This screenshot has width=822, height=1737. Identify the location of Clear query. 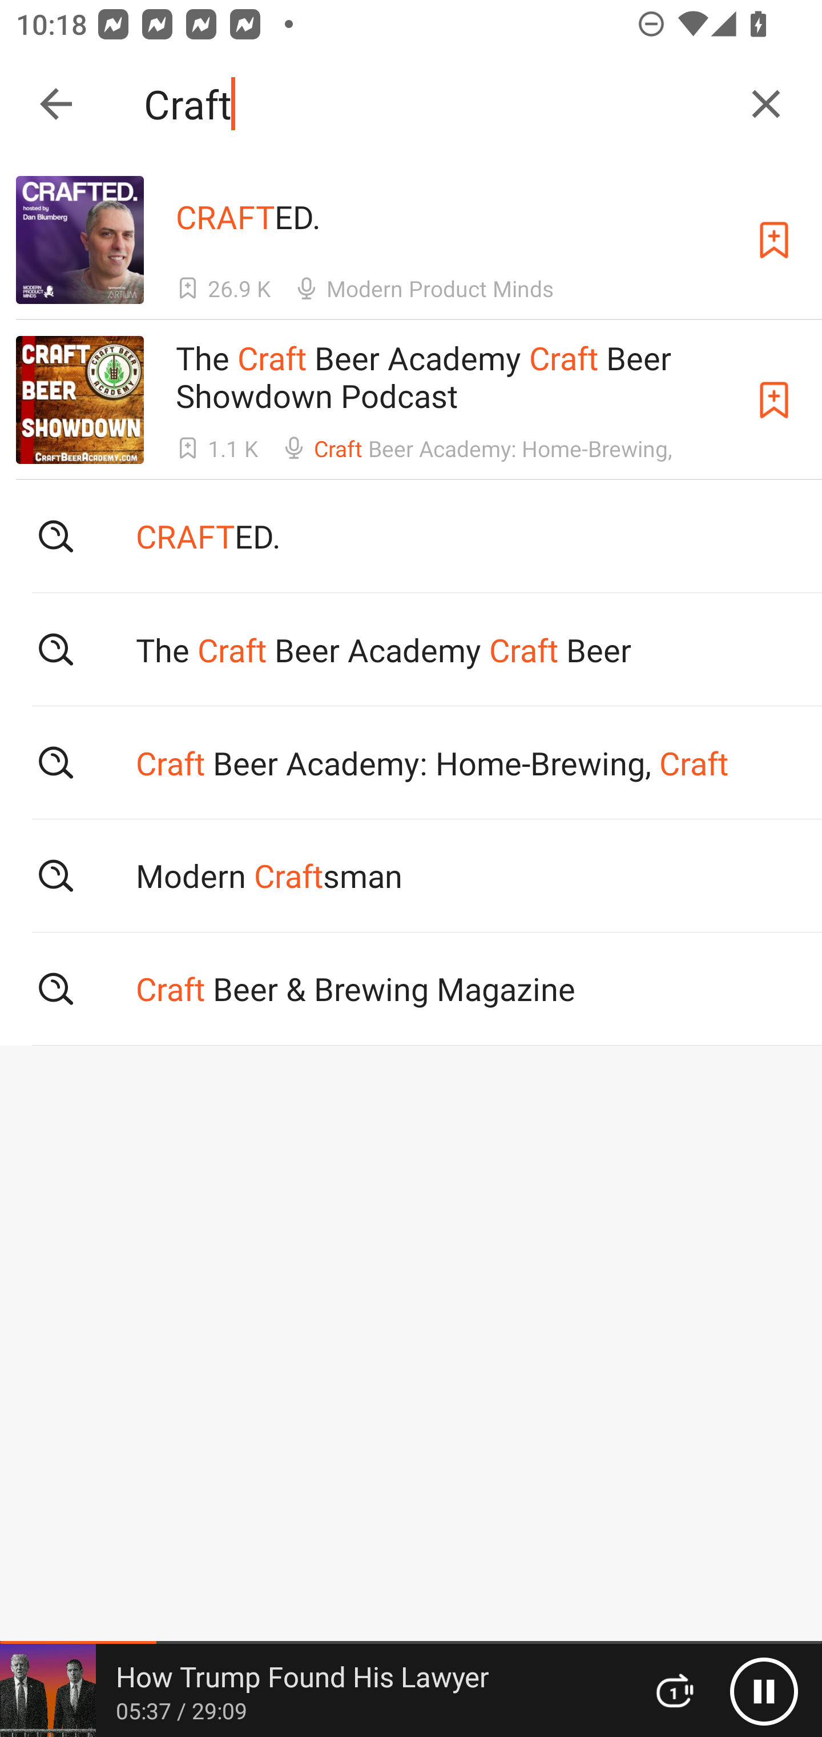
(766, 104).